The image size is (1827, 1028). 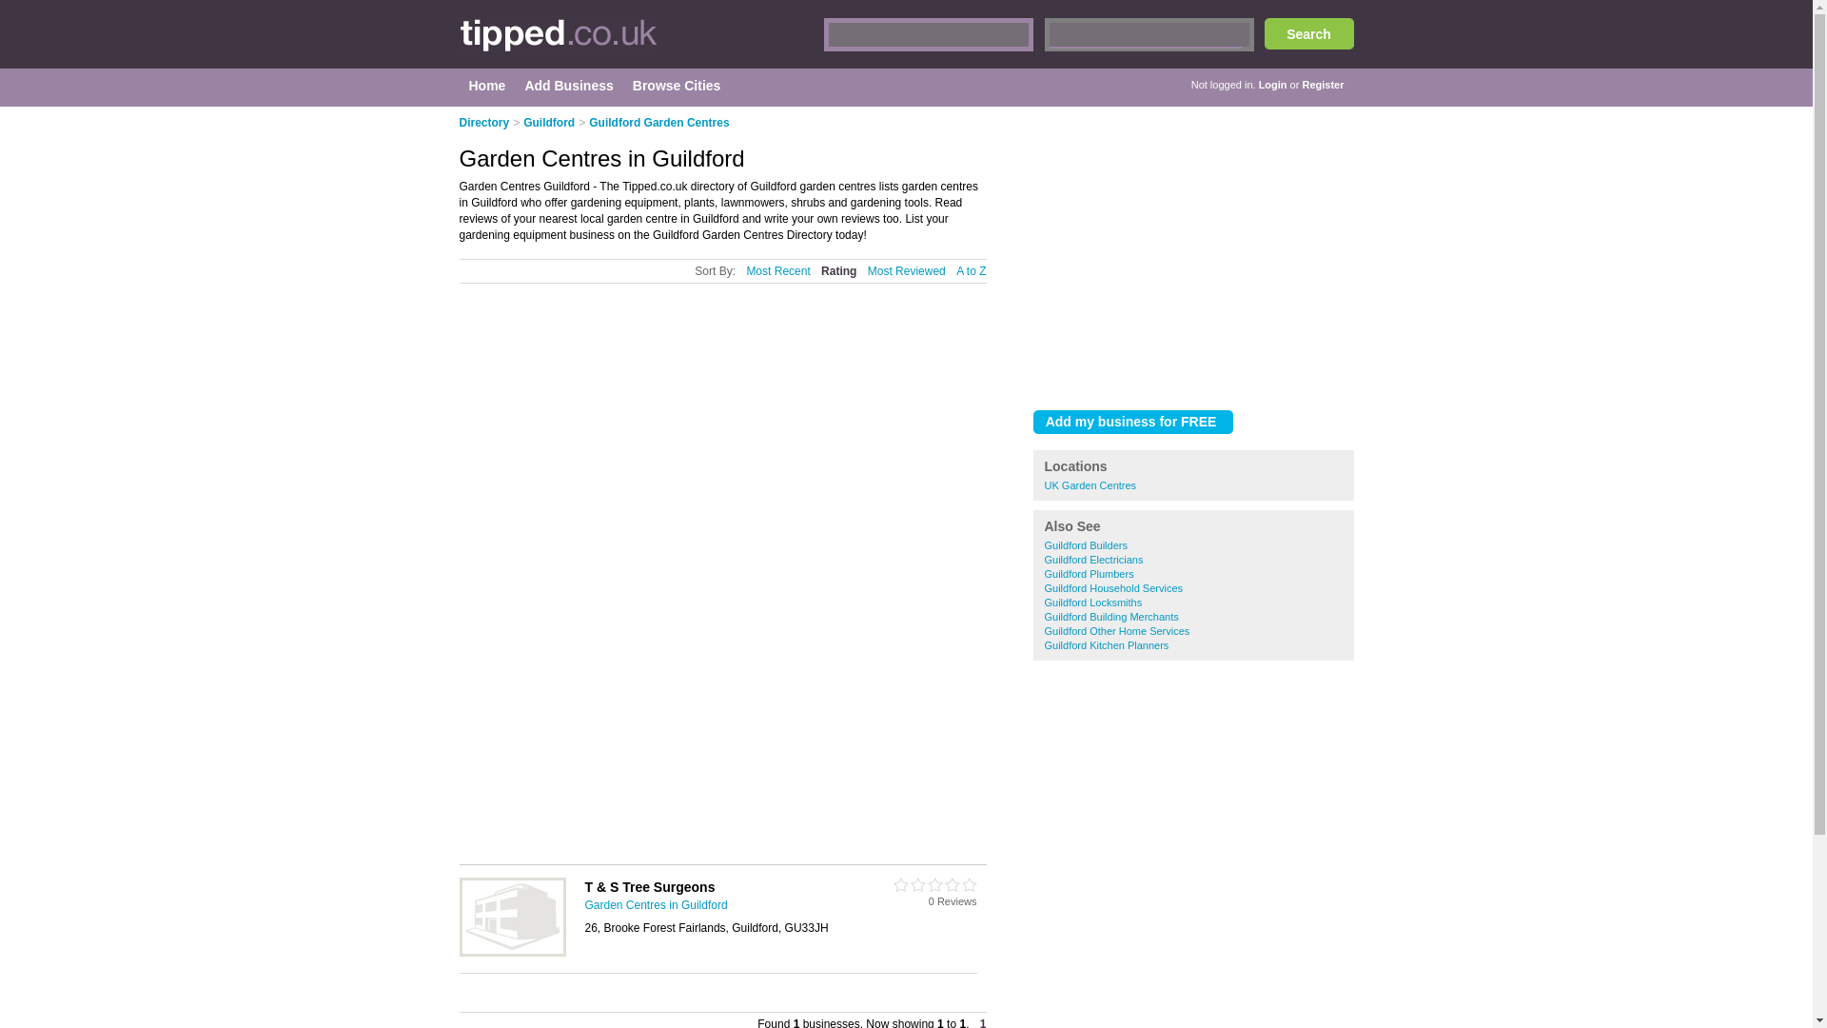 I want to click on UK Garden Centres, so click(x=1090, y=485).